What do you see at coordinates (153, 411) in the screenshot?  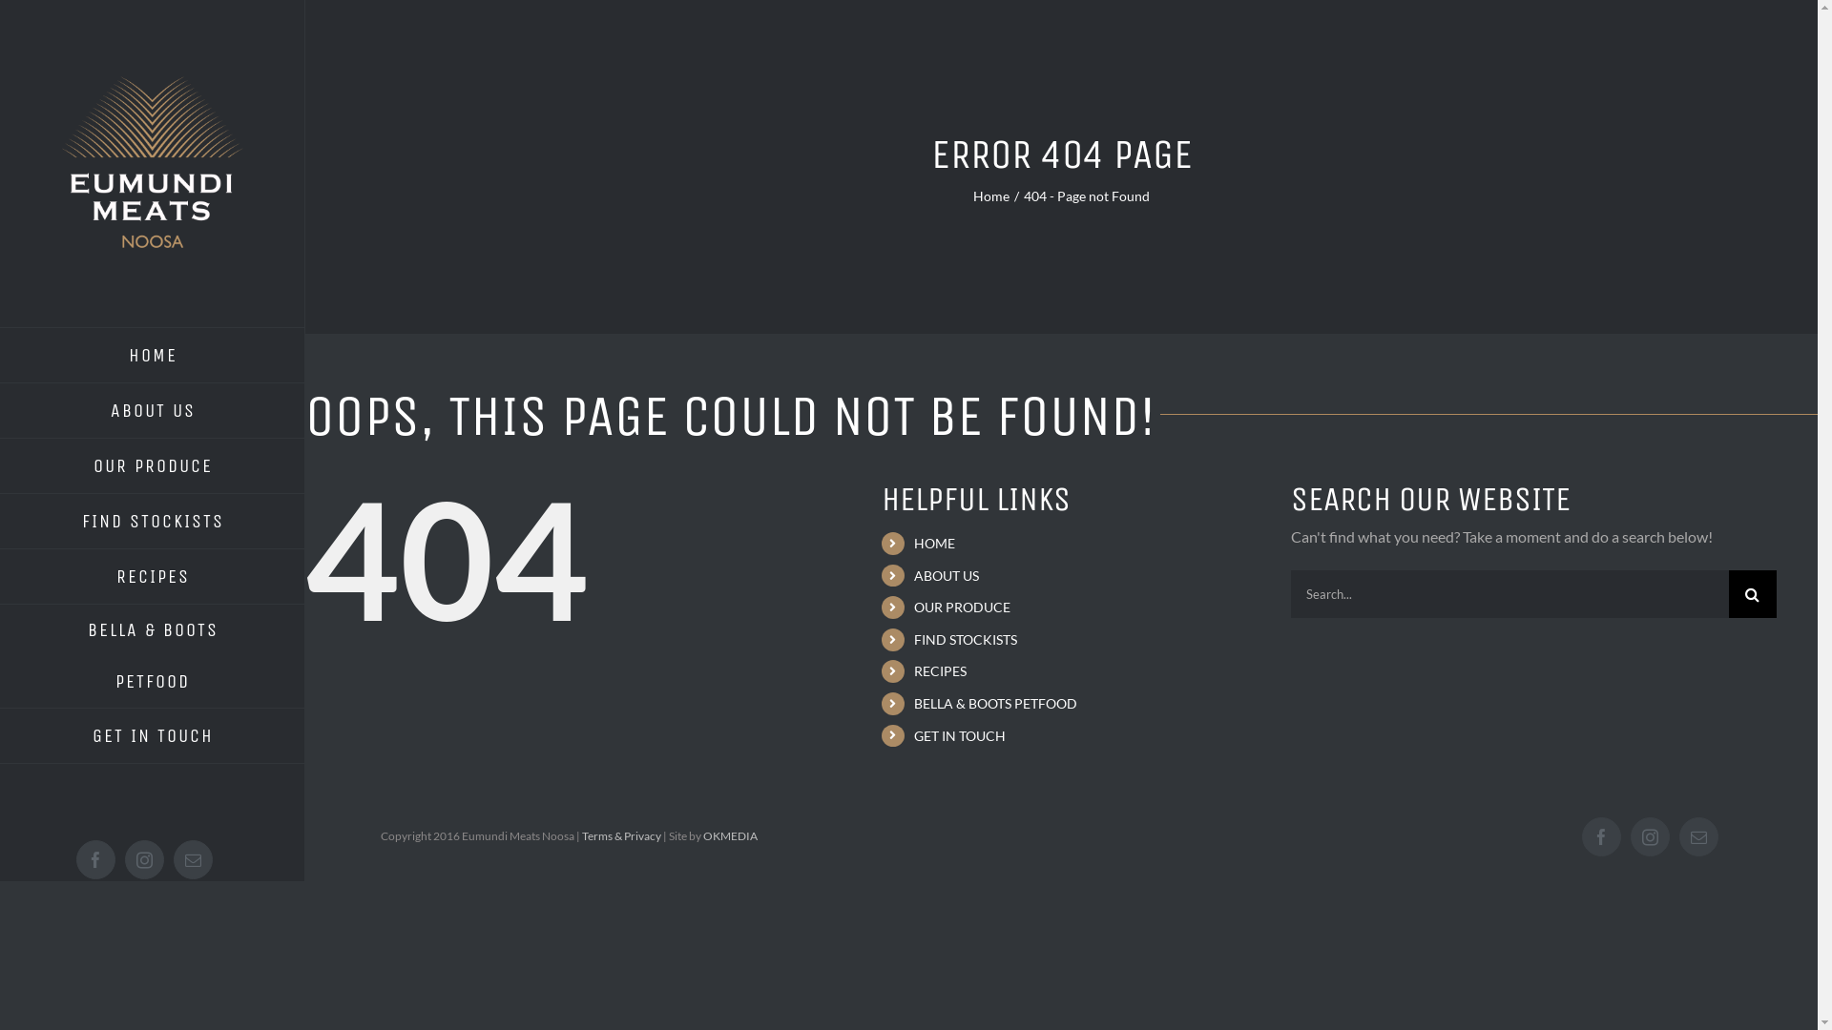 I see `ABOUT US` at bounding box center [153, 411].